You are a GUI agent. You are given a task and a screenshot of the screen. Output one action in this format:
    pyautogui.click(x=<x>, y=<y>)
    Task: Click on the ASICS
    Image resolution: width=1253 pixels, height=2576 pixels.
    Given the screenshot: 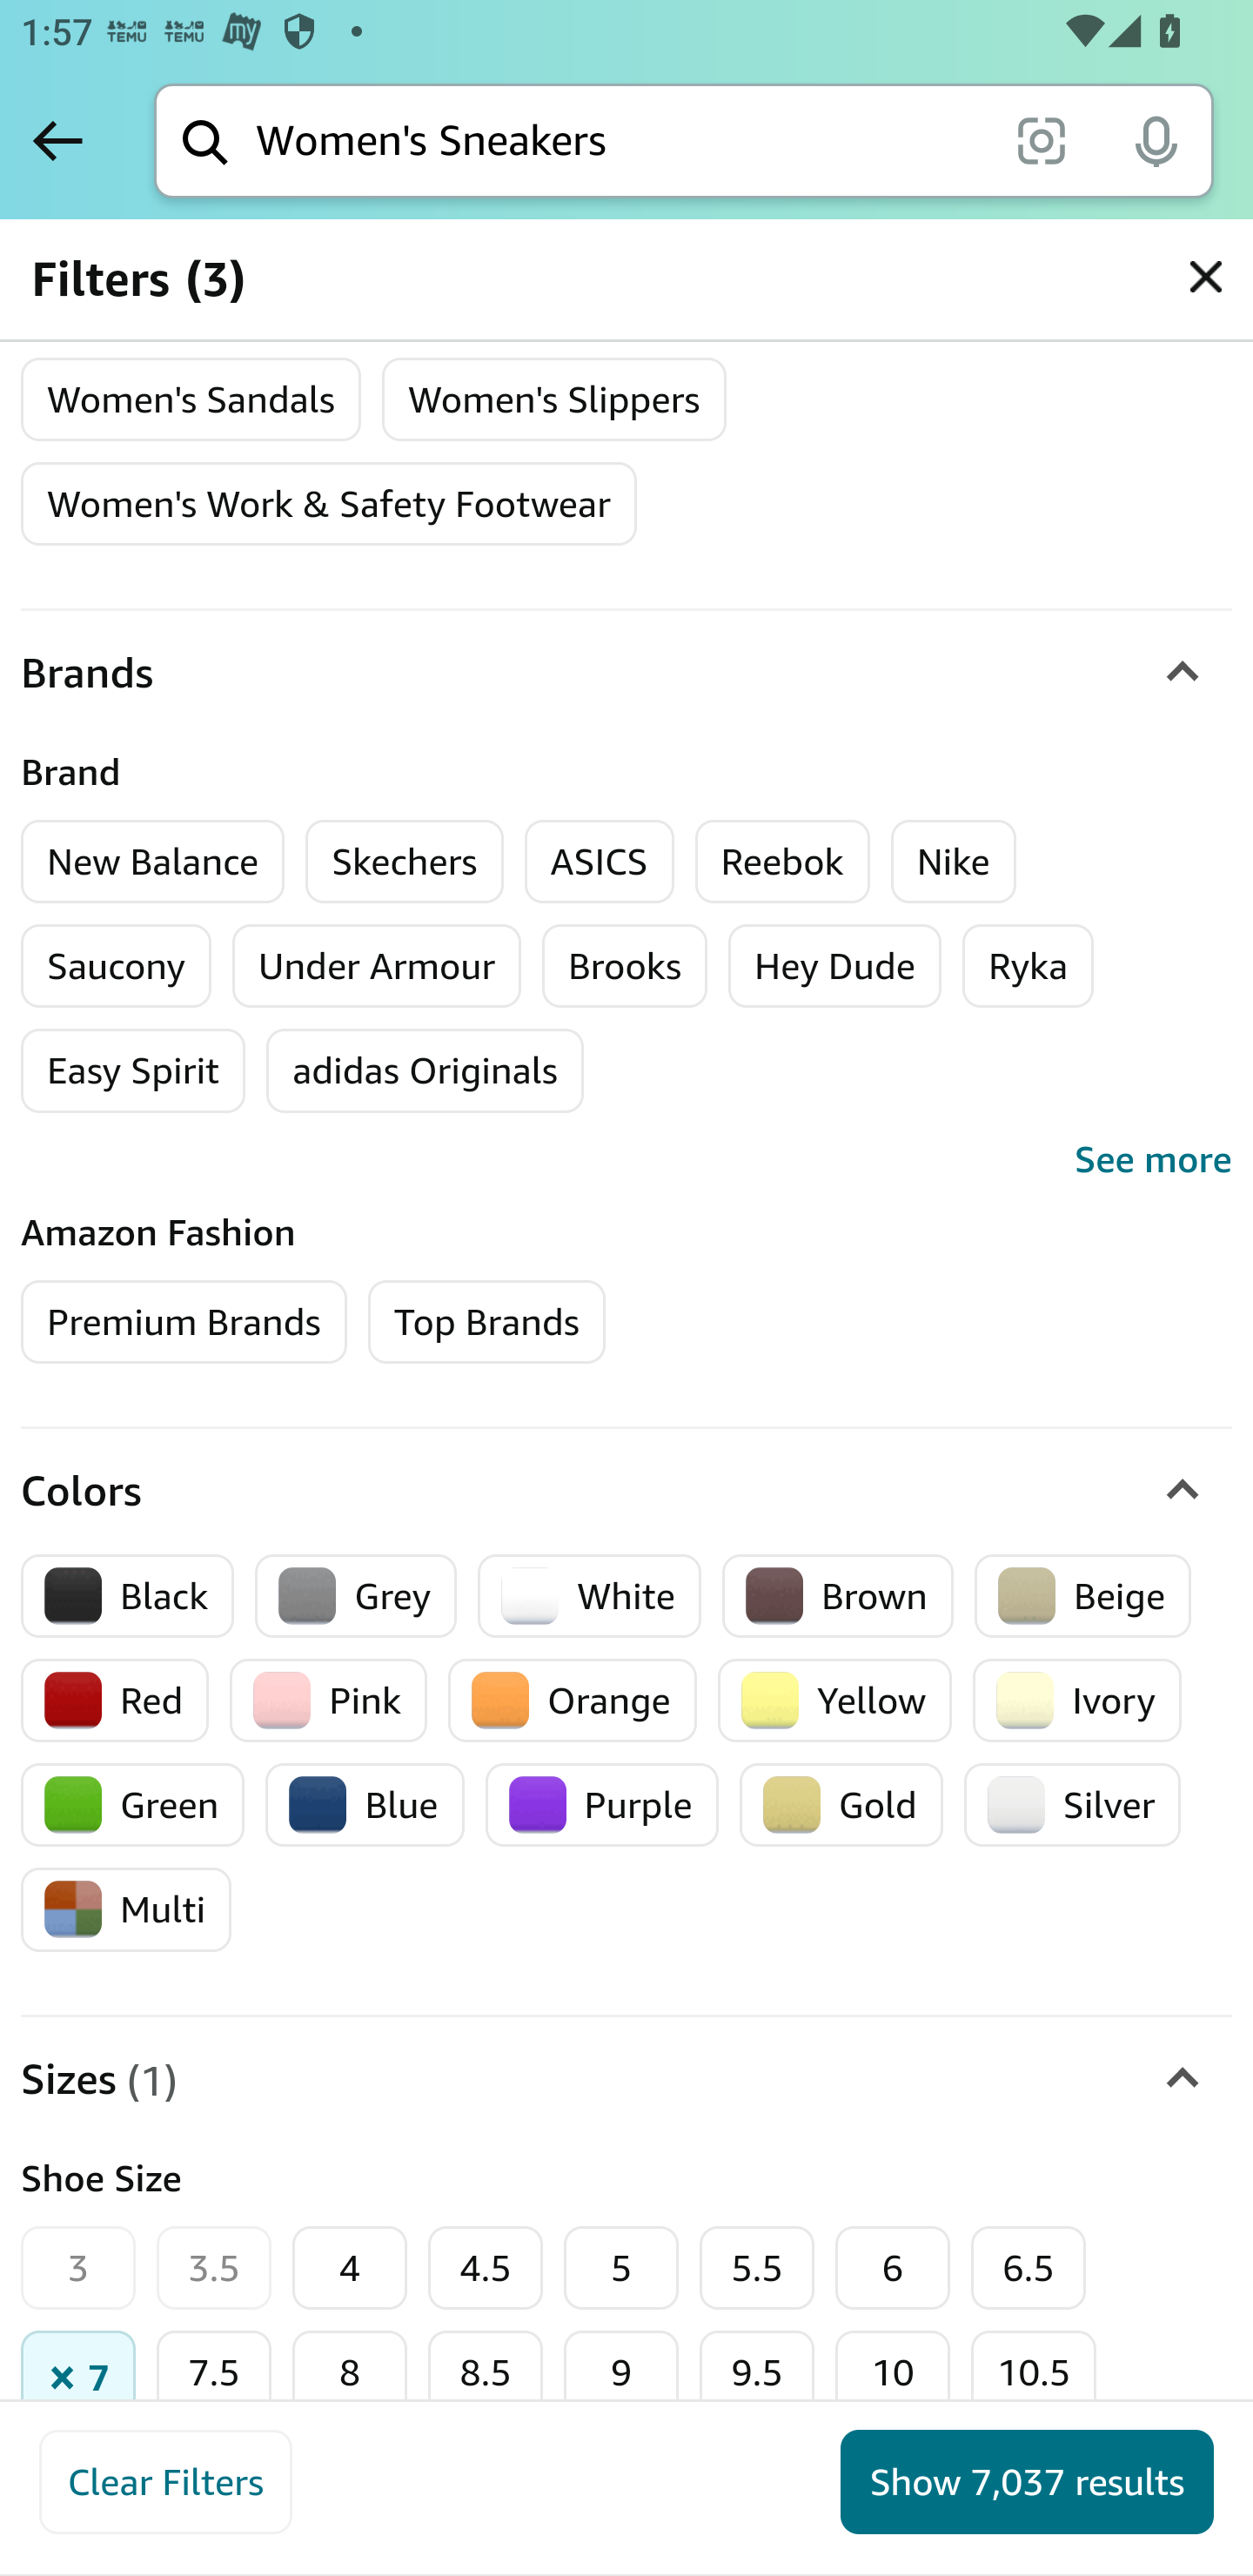 What is the action you would take?
    pyautogui.click(x=599, y=862)
    